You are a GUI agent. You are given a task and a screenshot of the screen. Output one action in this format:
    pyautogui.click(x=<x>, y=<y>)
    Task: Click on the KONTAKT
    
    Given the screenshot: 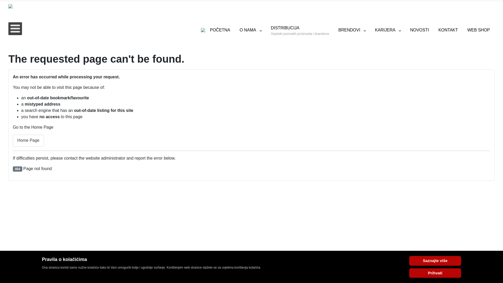 What is the action you would take?
    pyautogui.click(x=448, y=30)
    